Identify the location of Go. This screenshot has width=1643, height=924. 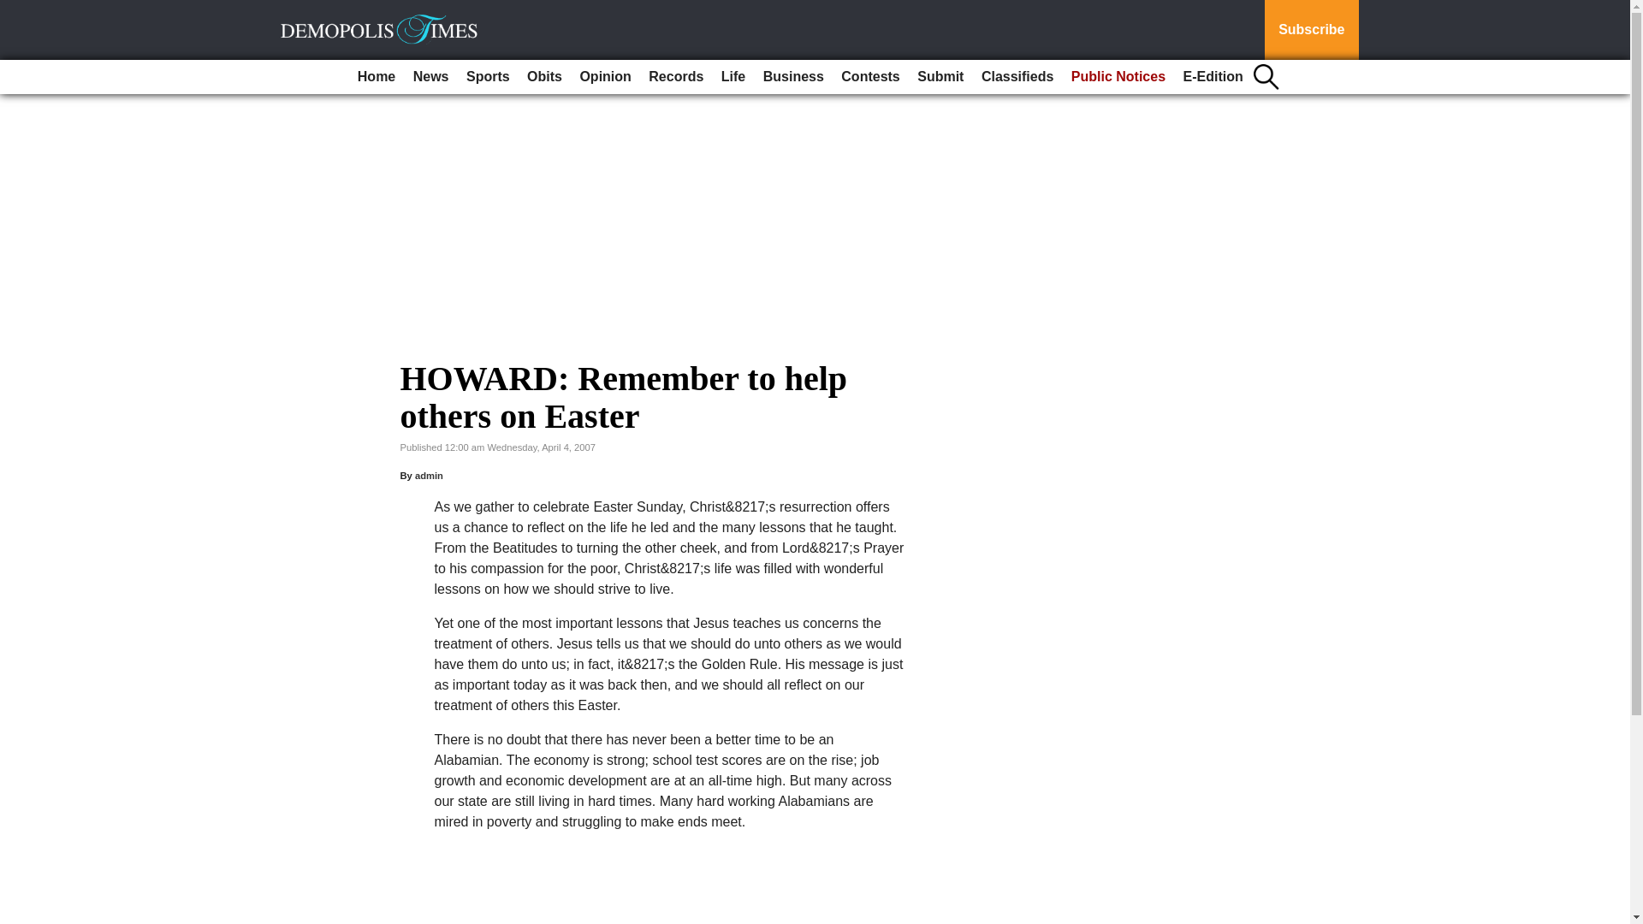
(15, 10).